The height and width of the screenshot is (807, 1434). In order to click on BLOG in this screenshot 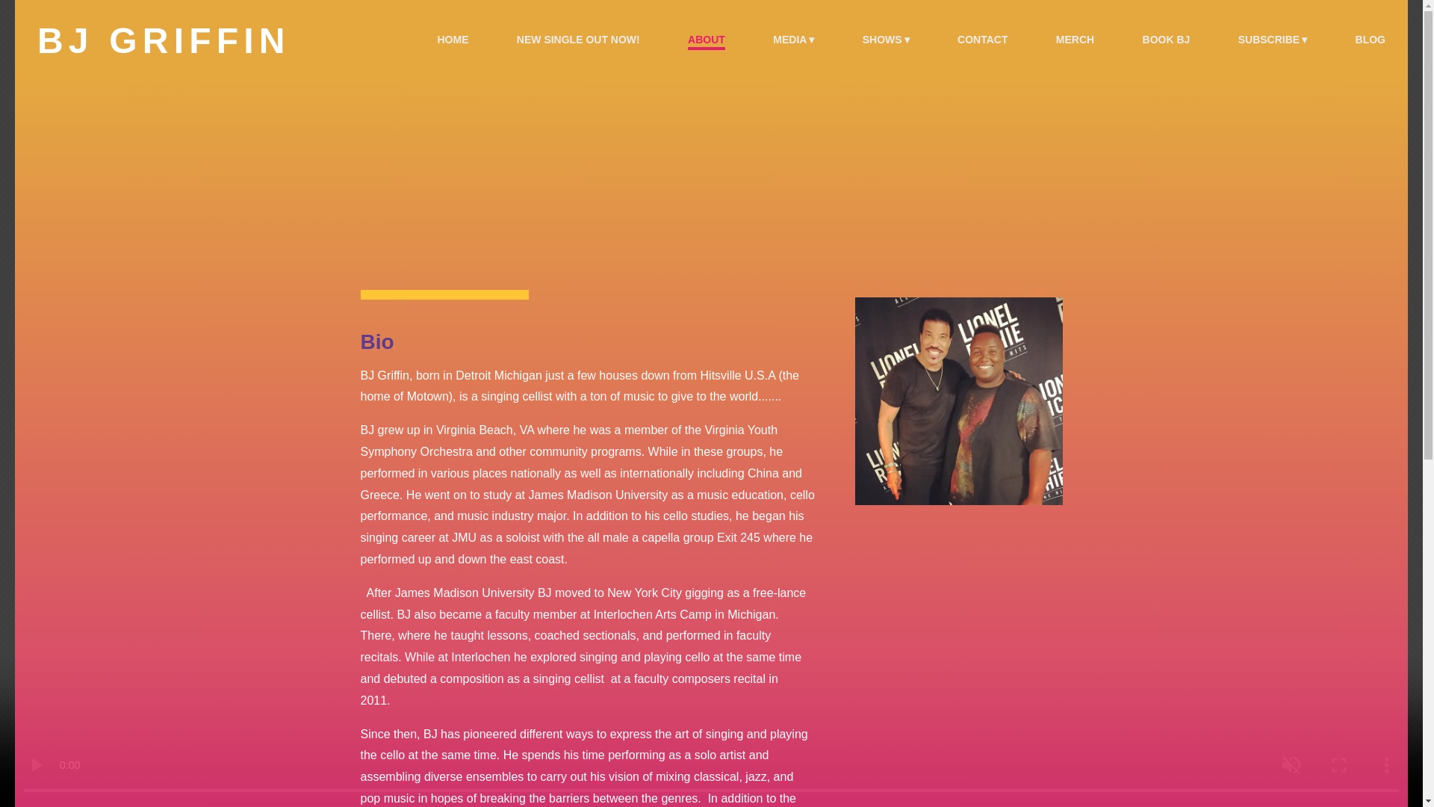, I will do `click(1370, 40)`.